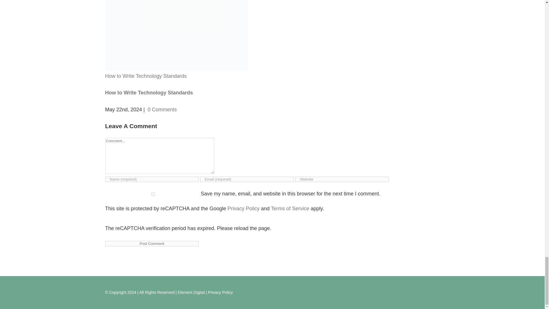  What do you see at coordinates (153, 194) in the screenshot?
I see `yes` at bounding box center [153, 194].